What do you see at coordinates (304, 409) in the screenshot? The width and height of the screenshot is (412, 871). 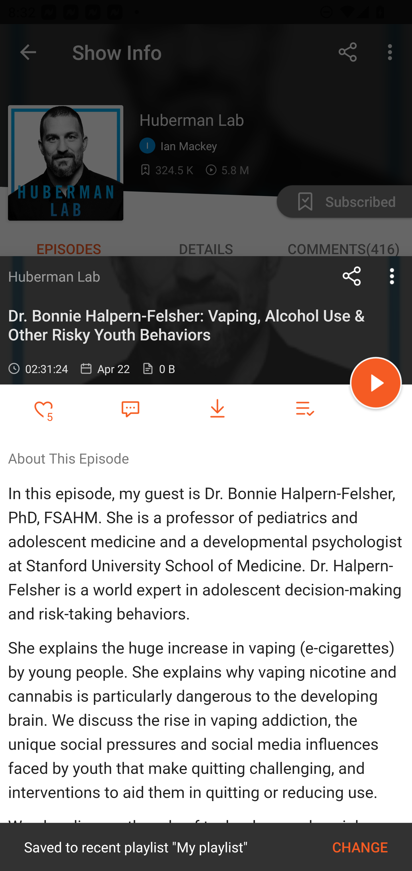 I see `Add to playlist` at bounding box center [304, 409].